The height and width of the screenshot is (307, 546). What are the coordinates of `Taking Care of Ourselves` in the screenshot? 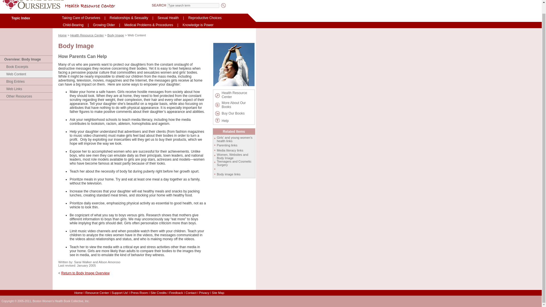 It's located at (81, 18).